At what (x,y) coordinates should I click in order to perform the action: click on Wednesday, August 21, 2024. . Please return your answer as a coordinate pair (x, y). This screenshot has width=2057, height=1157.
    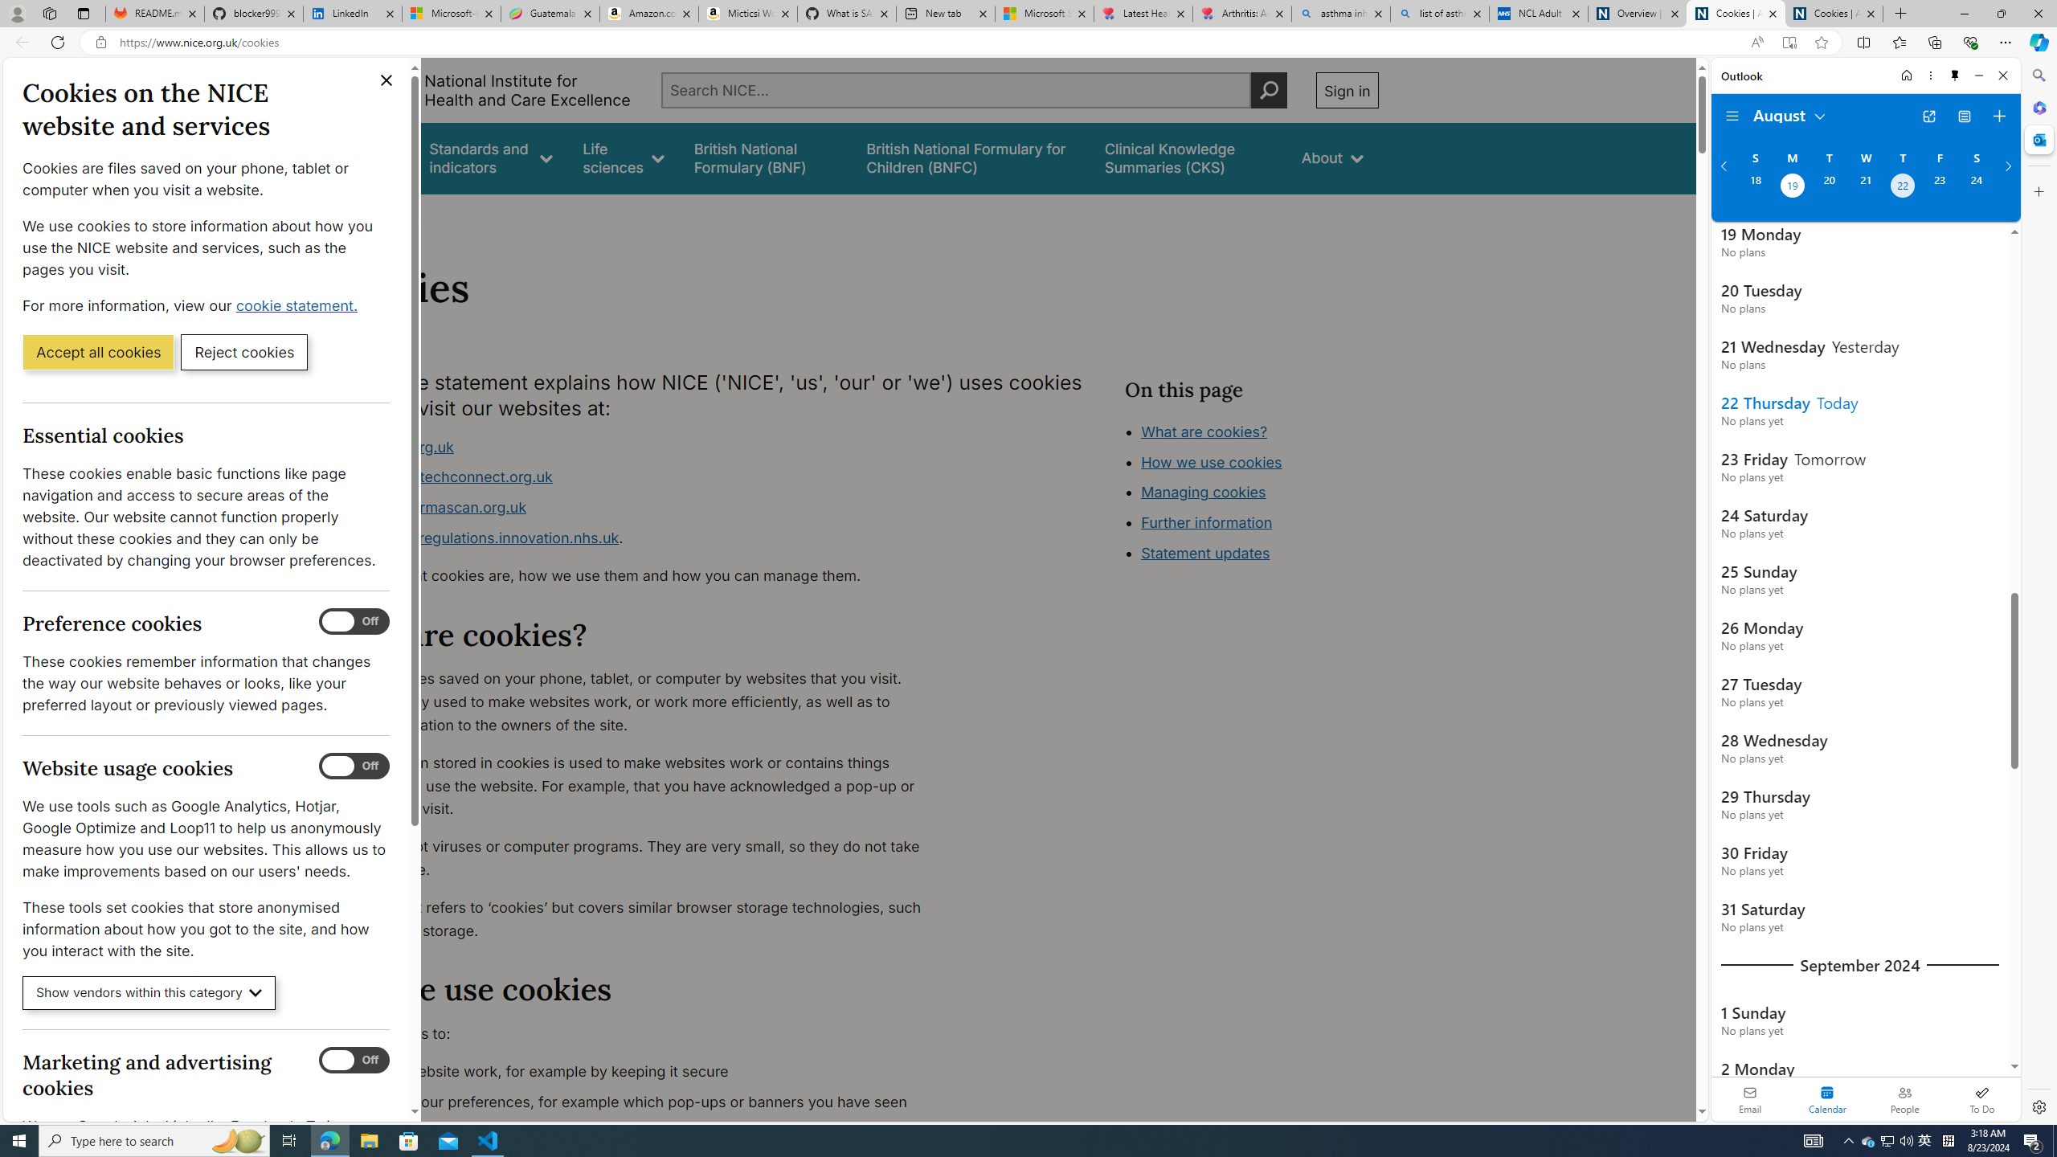
    Looking at the image, I should click on (1865, 187).